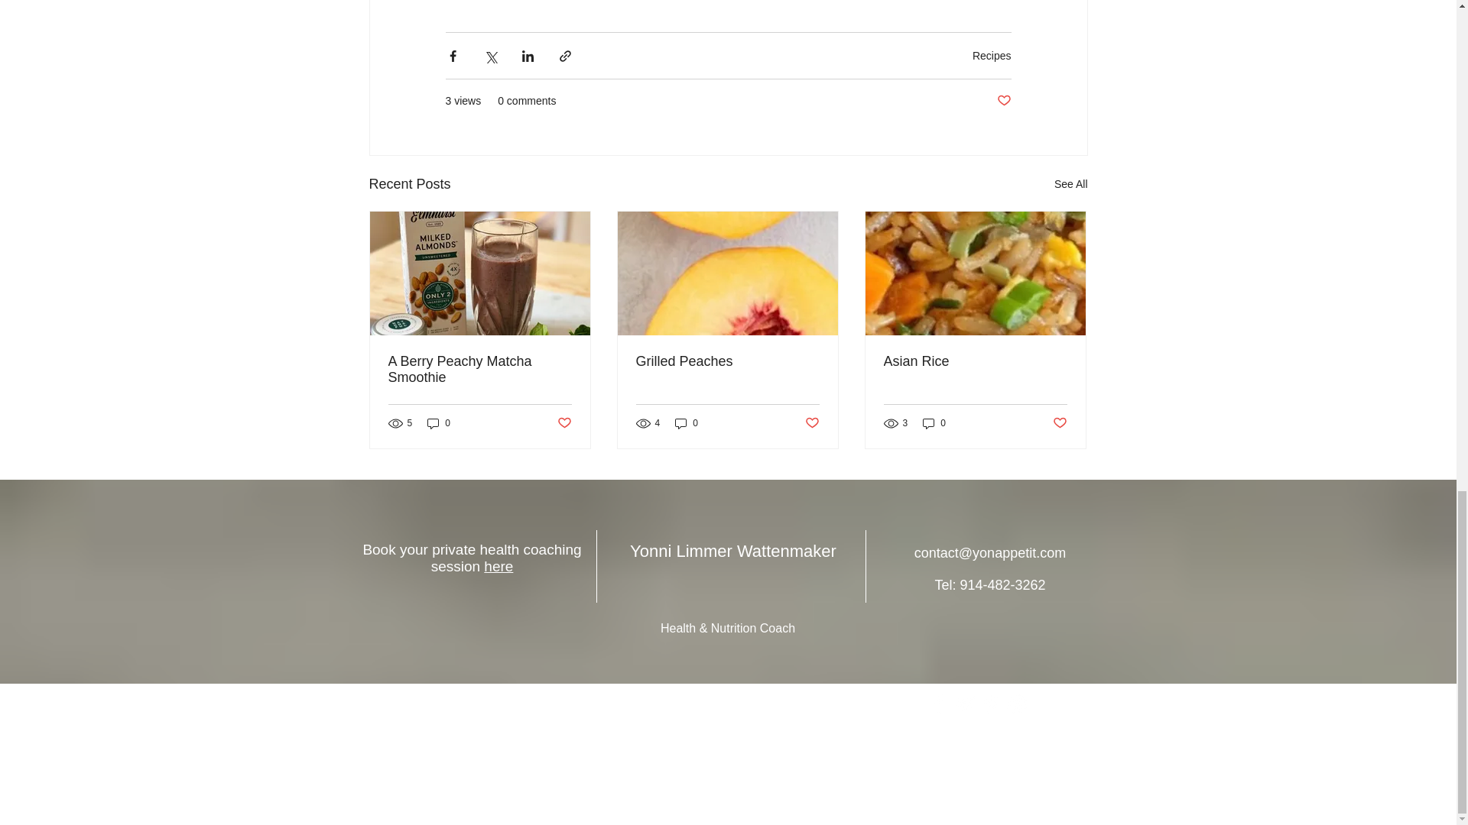  Describe the element at coordinates (499, 566) in the screenshot. I see `here` at that location.